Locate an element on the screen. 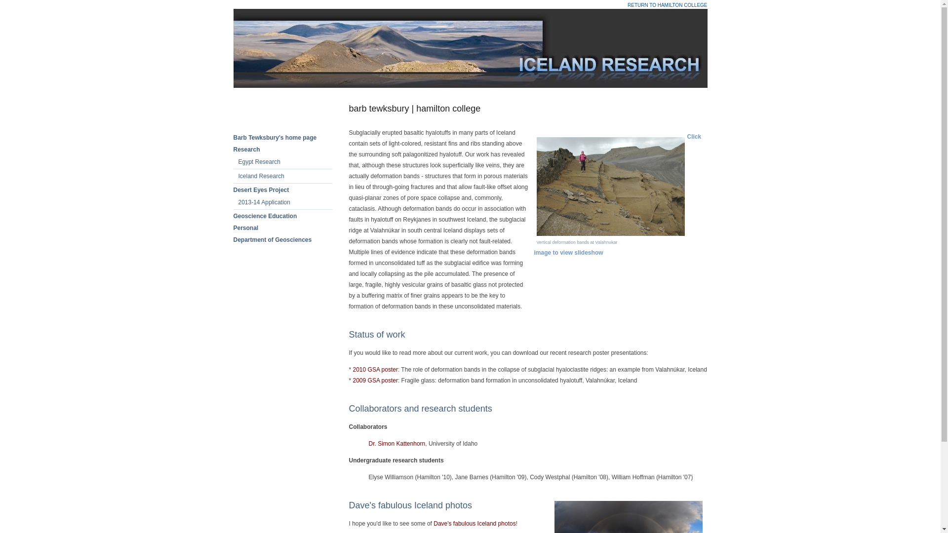 Image resolution: width=948 pixels, height=533 pixels. 2013-14 Application is located at coordinates (264, 202).